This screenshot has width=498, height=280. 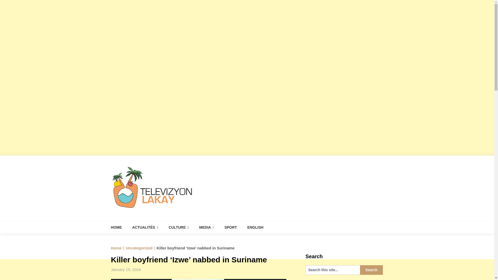 What do you see at coordinates (333, 270) in the screenshot?
I see `Search this site...` at bounding box center [333, 270].